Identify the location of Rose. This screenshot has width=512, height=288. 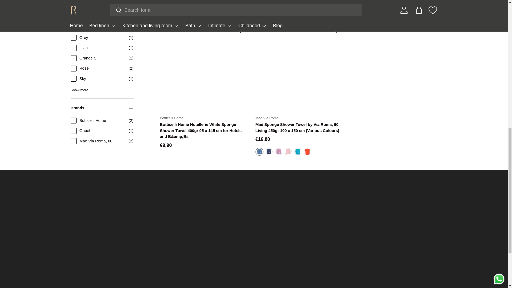
(383, 3).